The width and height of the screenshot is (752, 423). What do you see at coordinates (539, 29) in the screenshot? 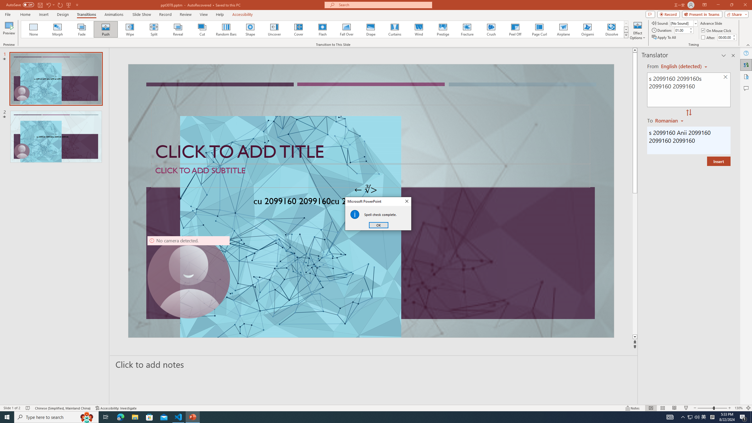
I see `Page Curl` at bounding box center [539, 29].